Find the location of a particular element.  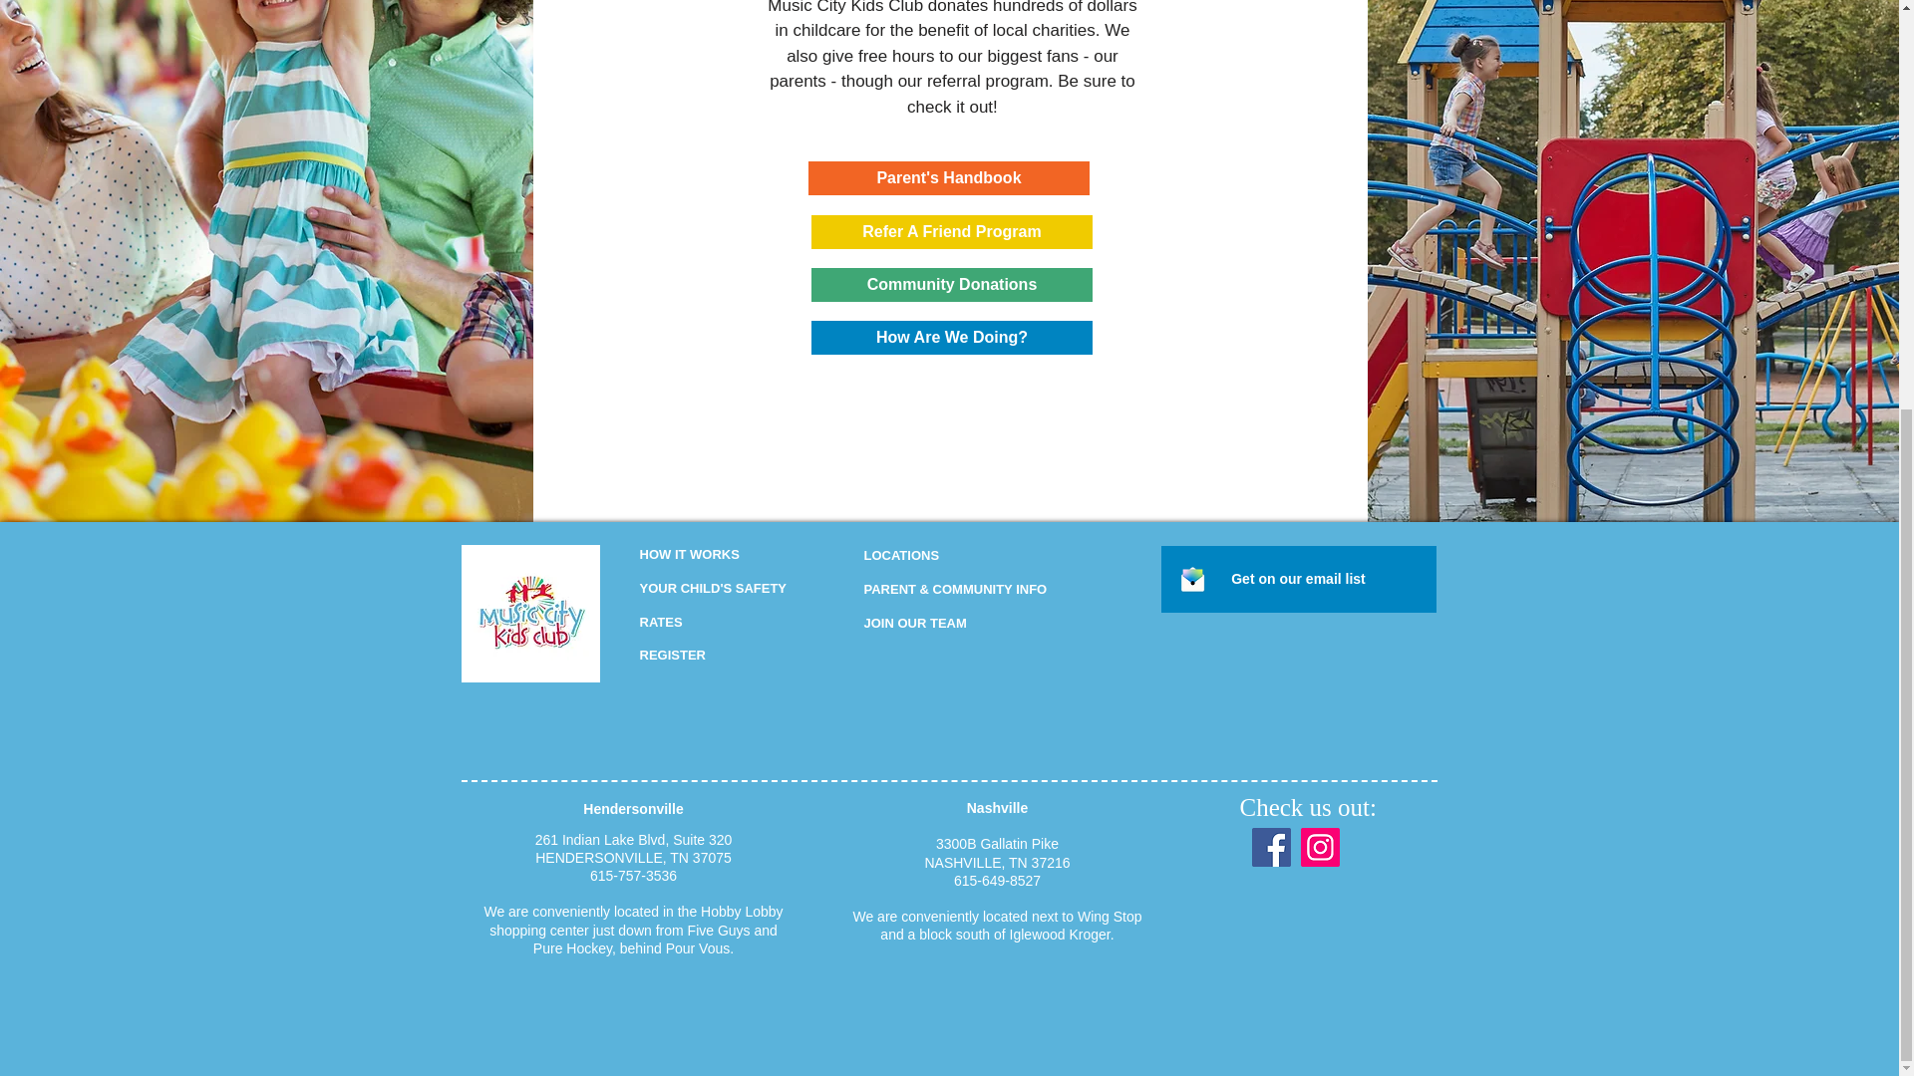

Refer A Friend Program is located at coordinates (952, 231).